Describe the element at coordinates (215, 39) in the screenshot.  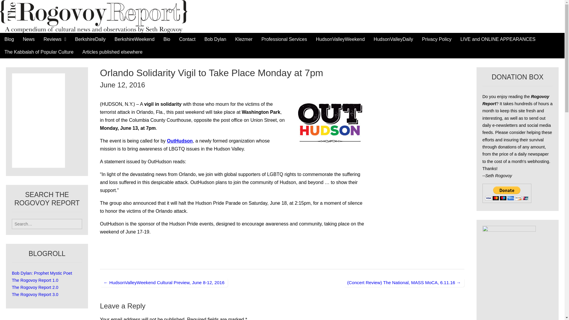
I see `Bob Dylan` at that location.